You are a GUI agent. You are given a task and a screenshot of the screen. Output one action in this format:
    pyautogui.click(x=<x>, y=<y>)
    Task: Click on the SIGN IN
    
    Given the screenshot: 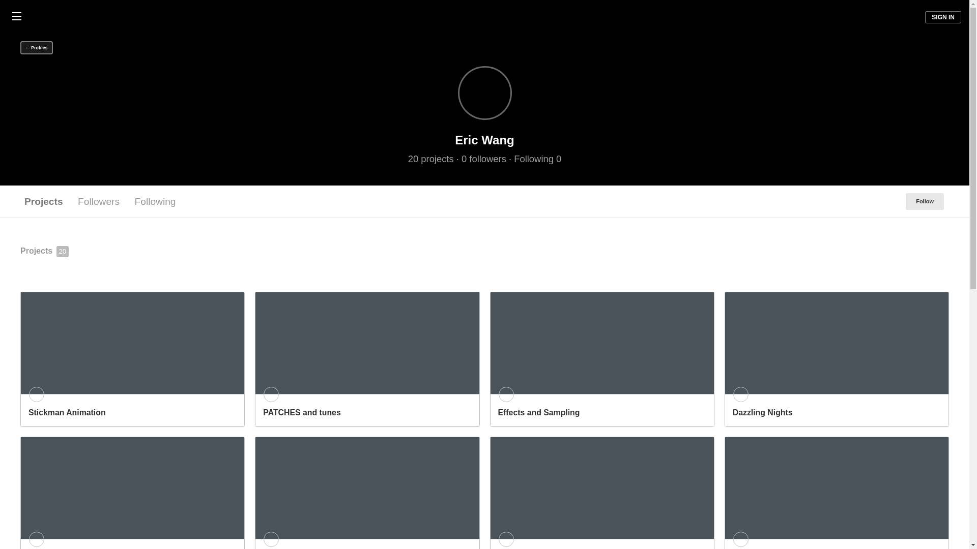 What is the action you would take?
    pyautogui.click(x=943, y=17)
    